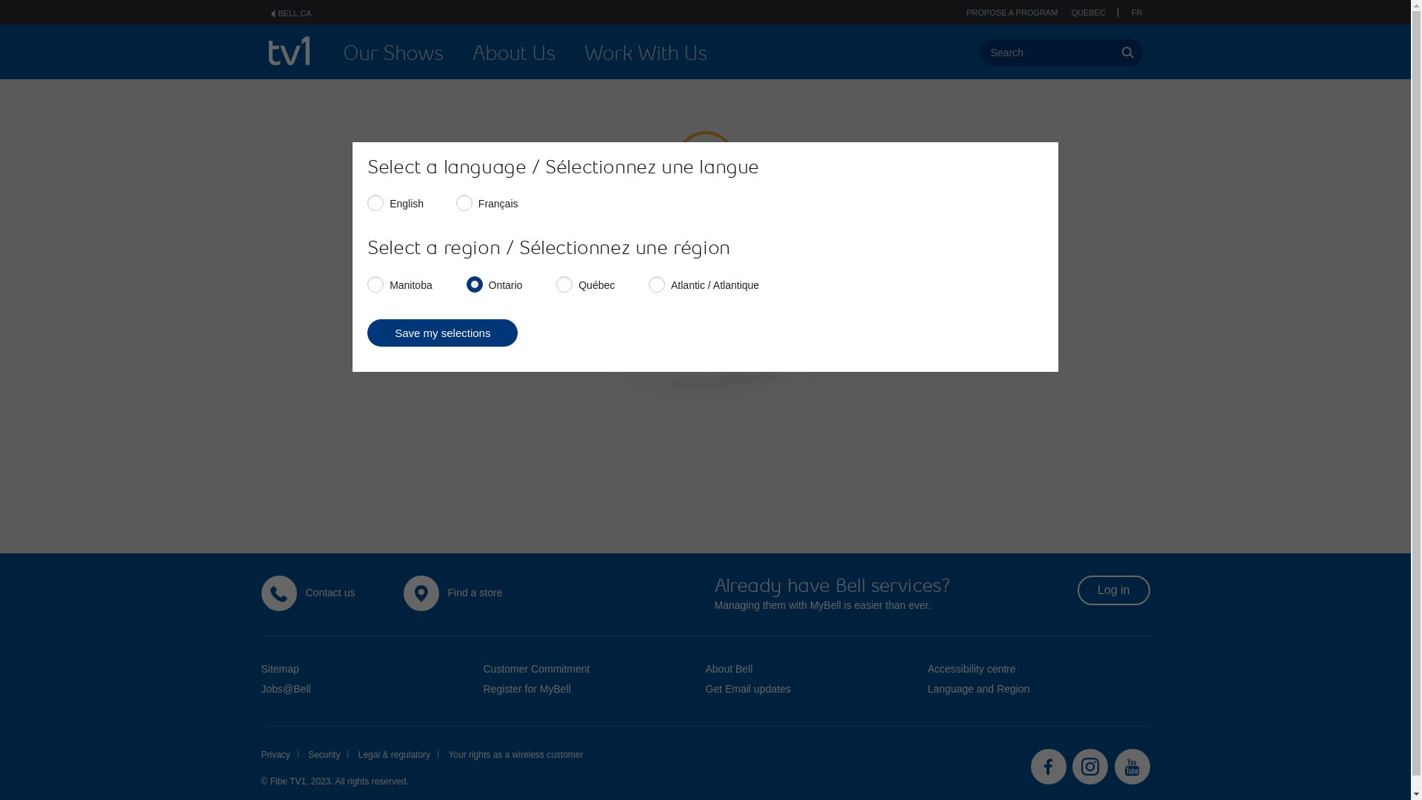 This screenshot has height=800, width=1422. What do you see at coordinates (1095, 13) in the screenshot?
I see `QUEBEC` at bounding box center [1095, 13].